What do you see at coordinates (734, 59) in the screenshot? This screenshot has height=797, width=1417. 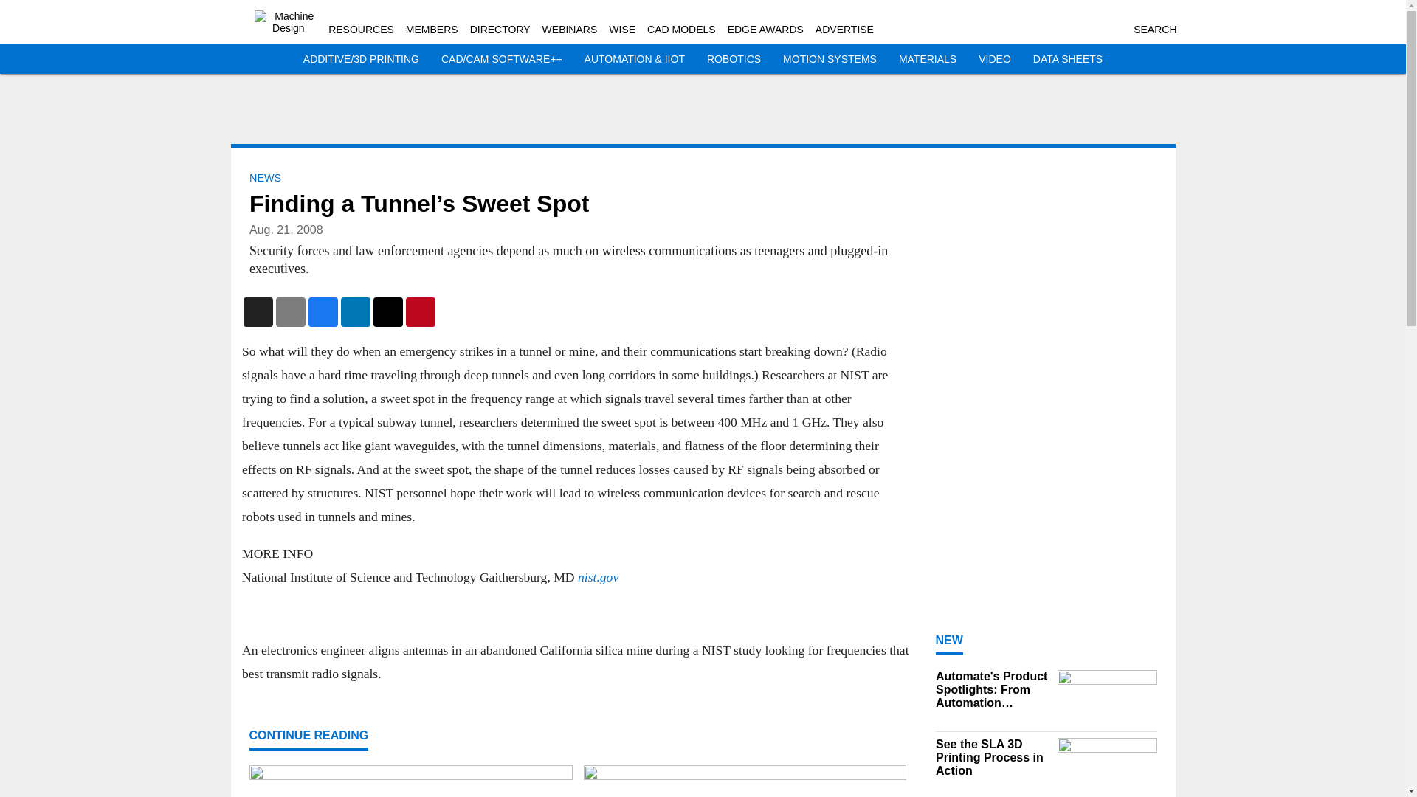 I see `ROBOTICS` at bounding box center [734, 59].